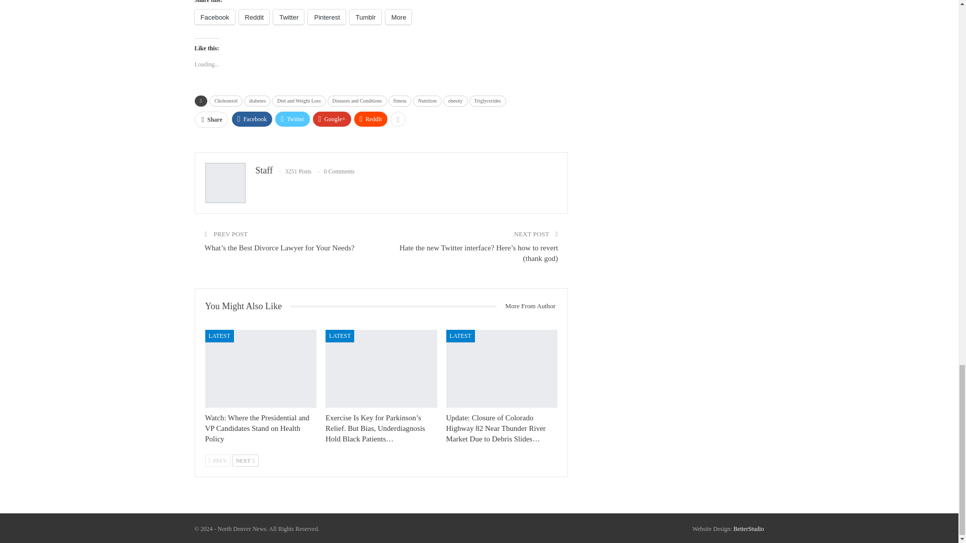 This screenshot has height=543, width=966. Describe the element at coordinates (398, 17) in the screenshot. I see `More` at that location.